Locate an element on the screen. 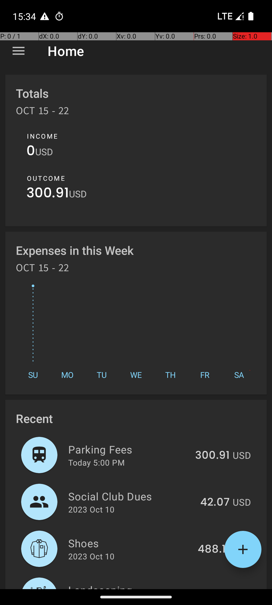  Totals is located at coordinates (32, 93).